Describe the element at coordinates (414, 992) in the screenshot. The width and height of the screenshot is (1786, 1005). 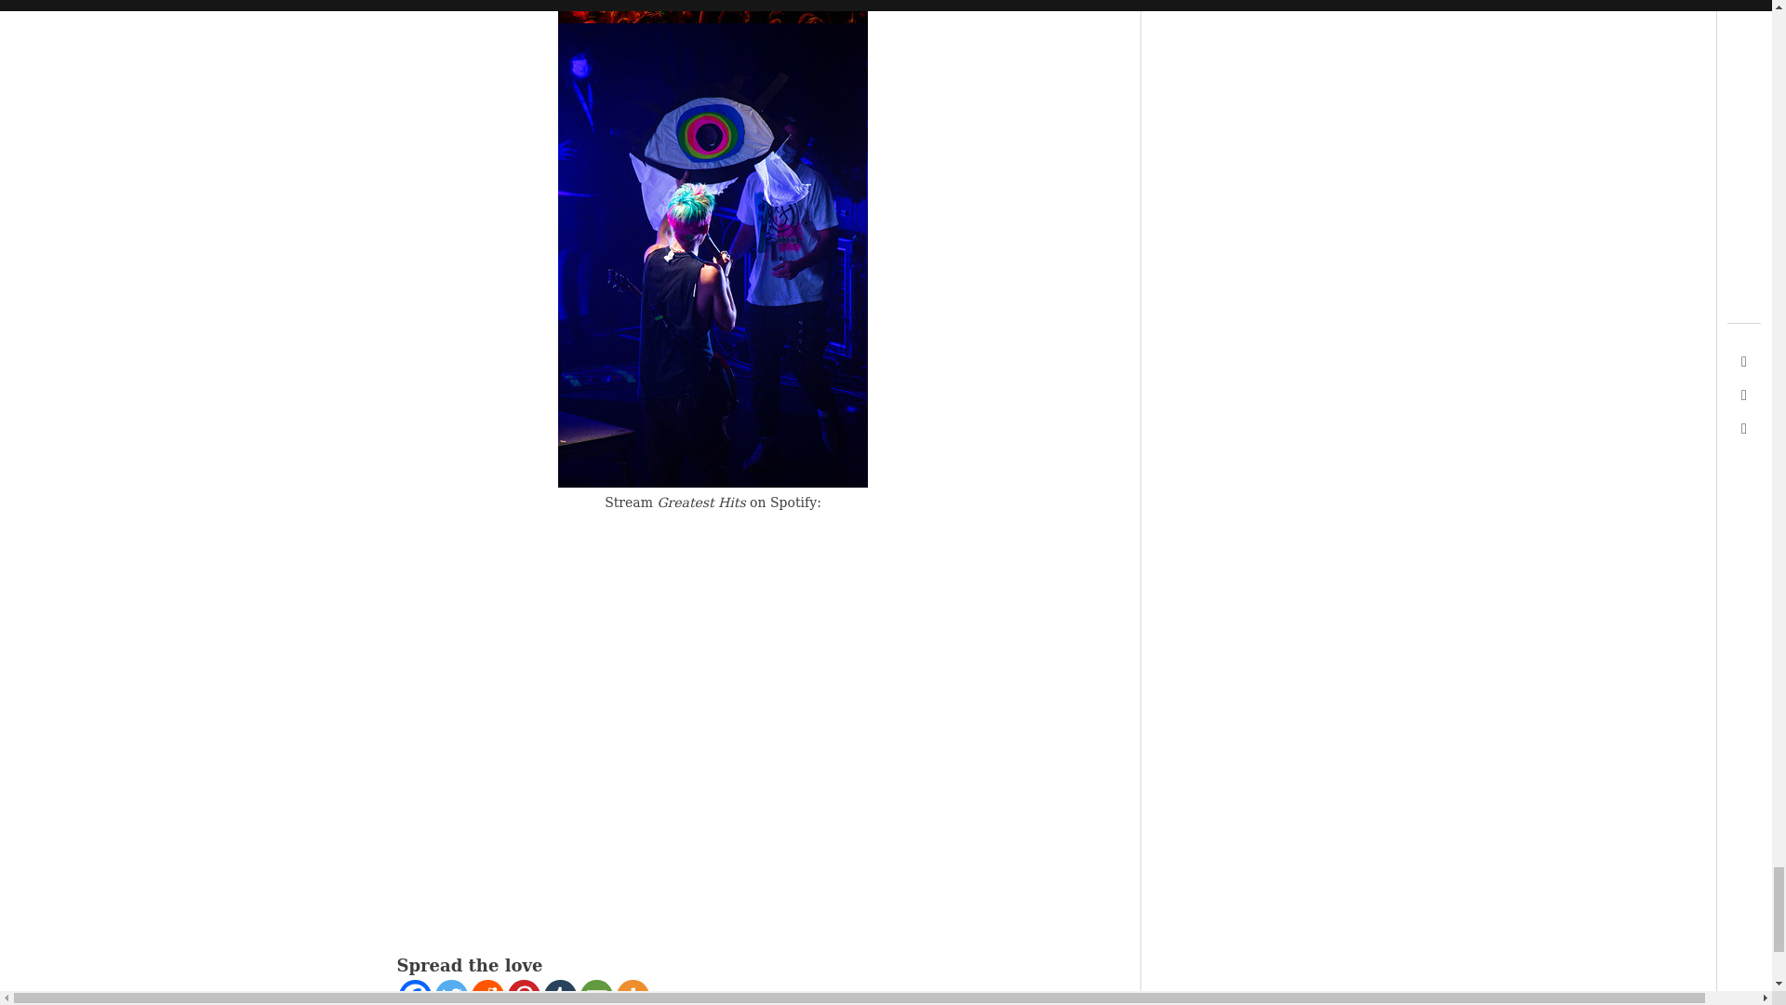
I see `Facebook` at that location.